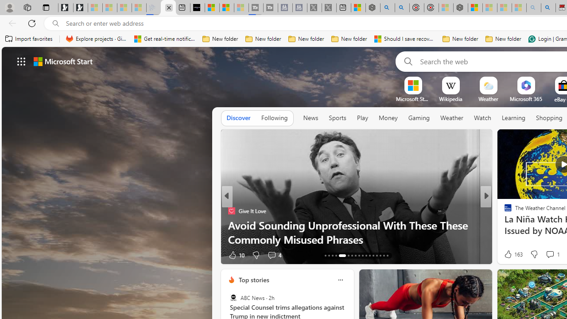 The height and width of the screenshot is (319, 567). What do you see at coordinates (373, 255) in the screenshot?
I see `AutomationID: tab-25` at bounding box center [373, 255].